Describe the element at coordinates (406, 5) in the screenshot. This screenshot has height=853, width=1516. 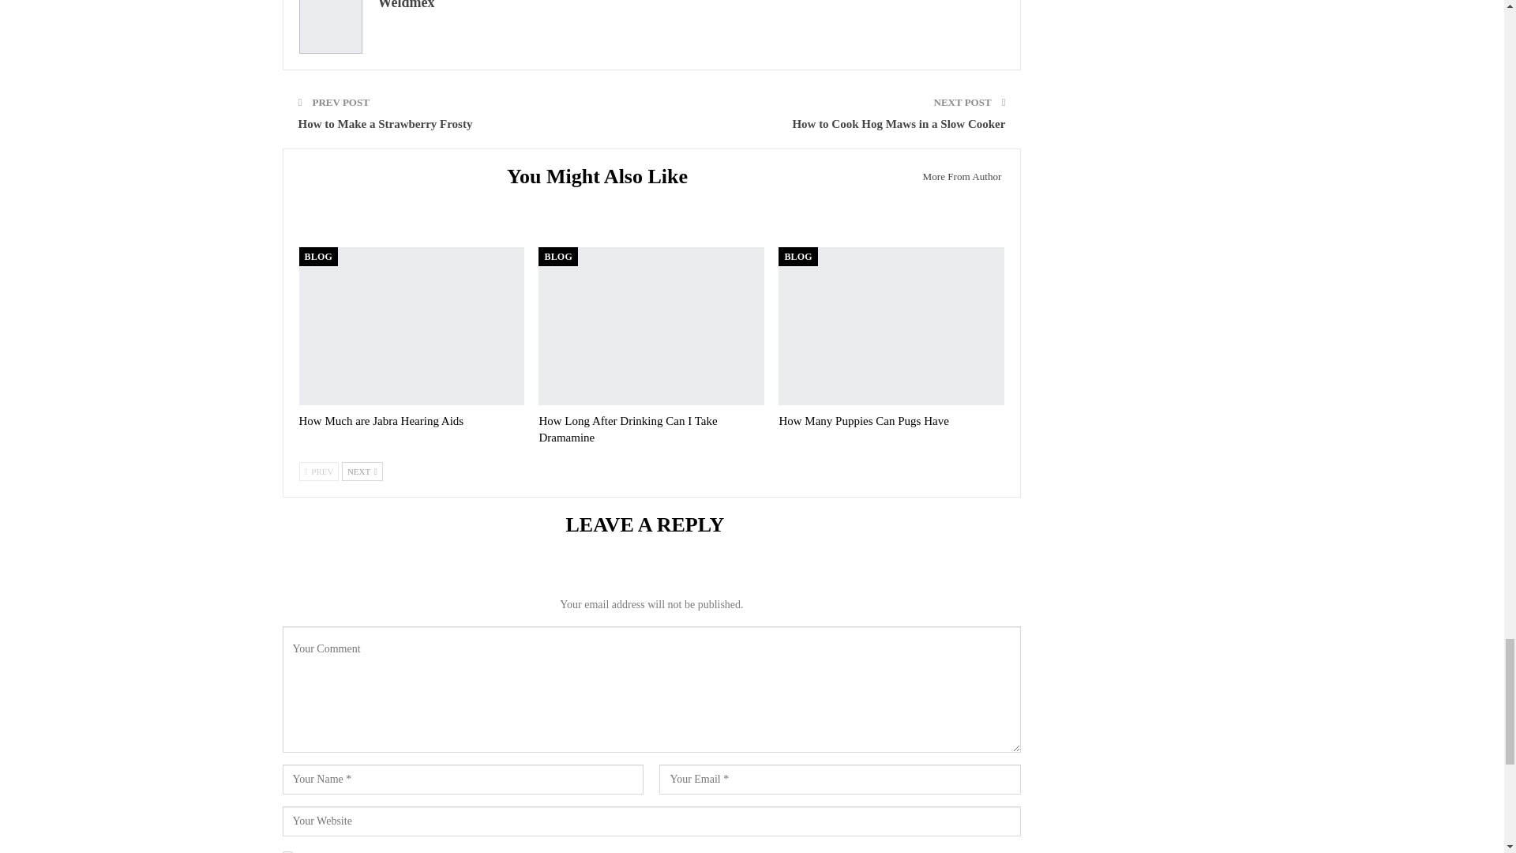
I see `Weldmex` at that location.